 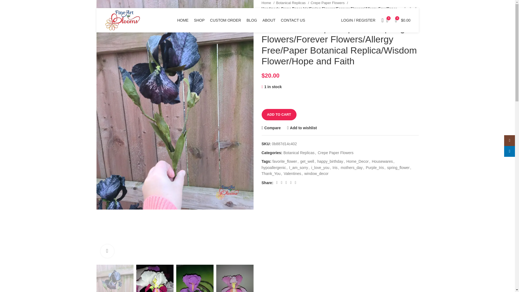 What do you see at coordinates (299, 153) in the screenshot?
I see `Botanical Replicas` at bounding box center [299, 153].